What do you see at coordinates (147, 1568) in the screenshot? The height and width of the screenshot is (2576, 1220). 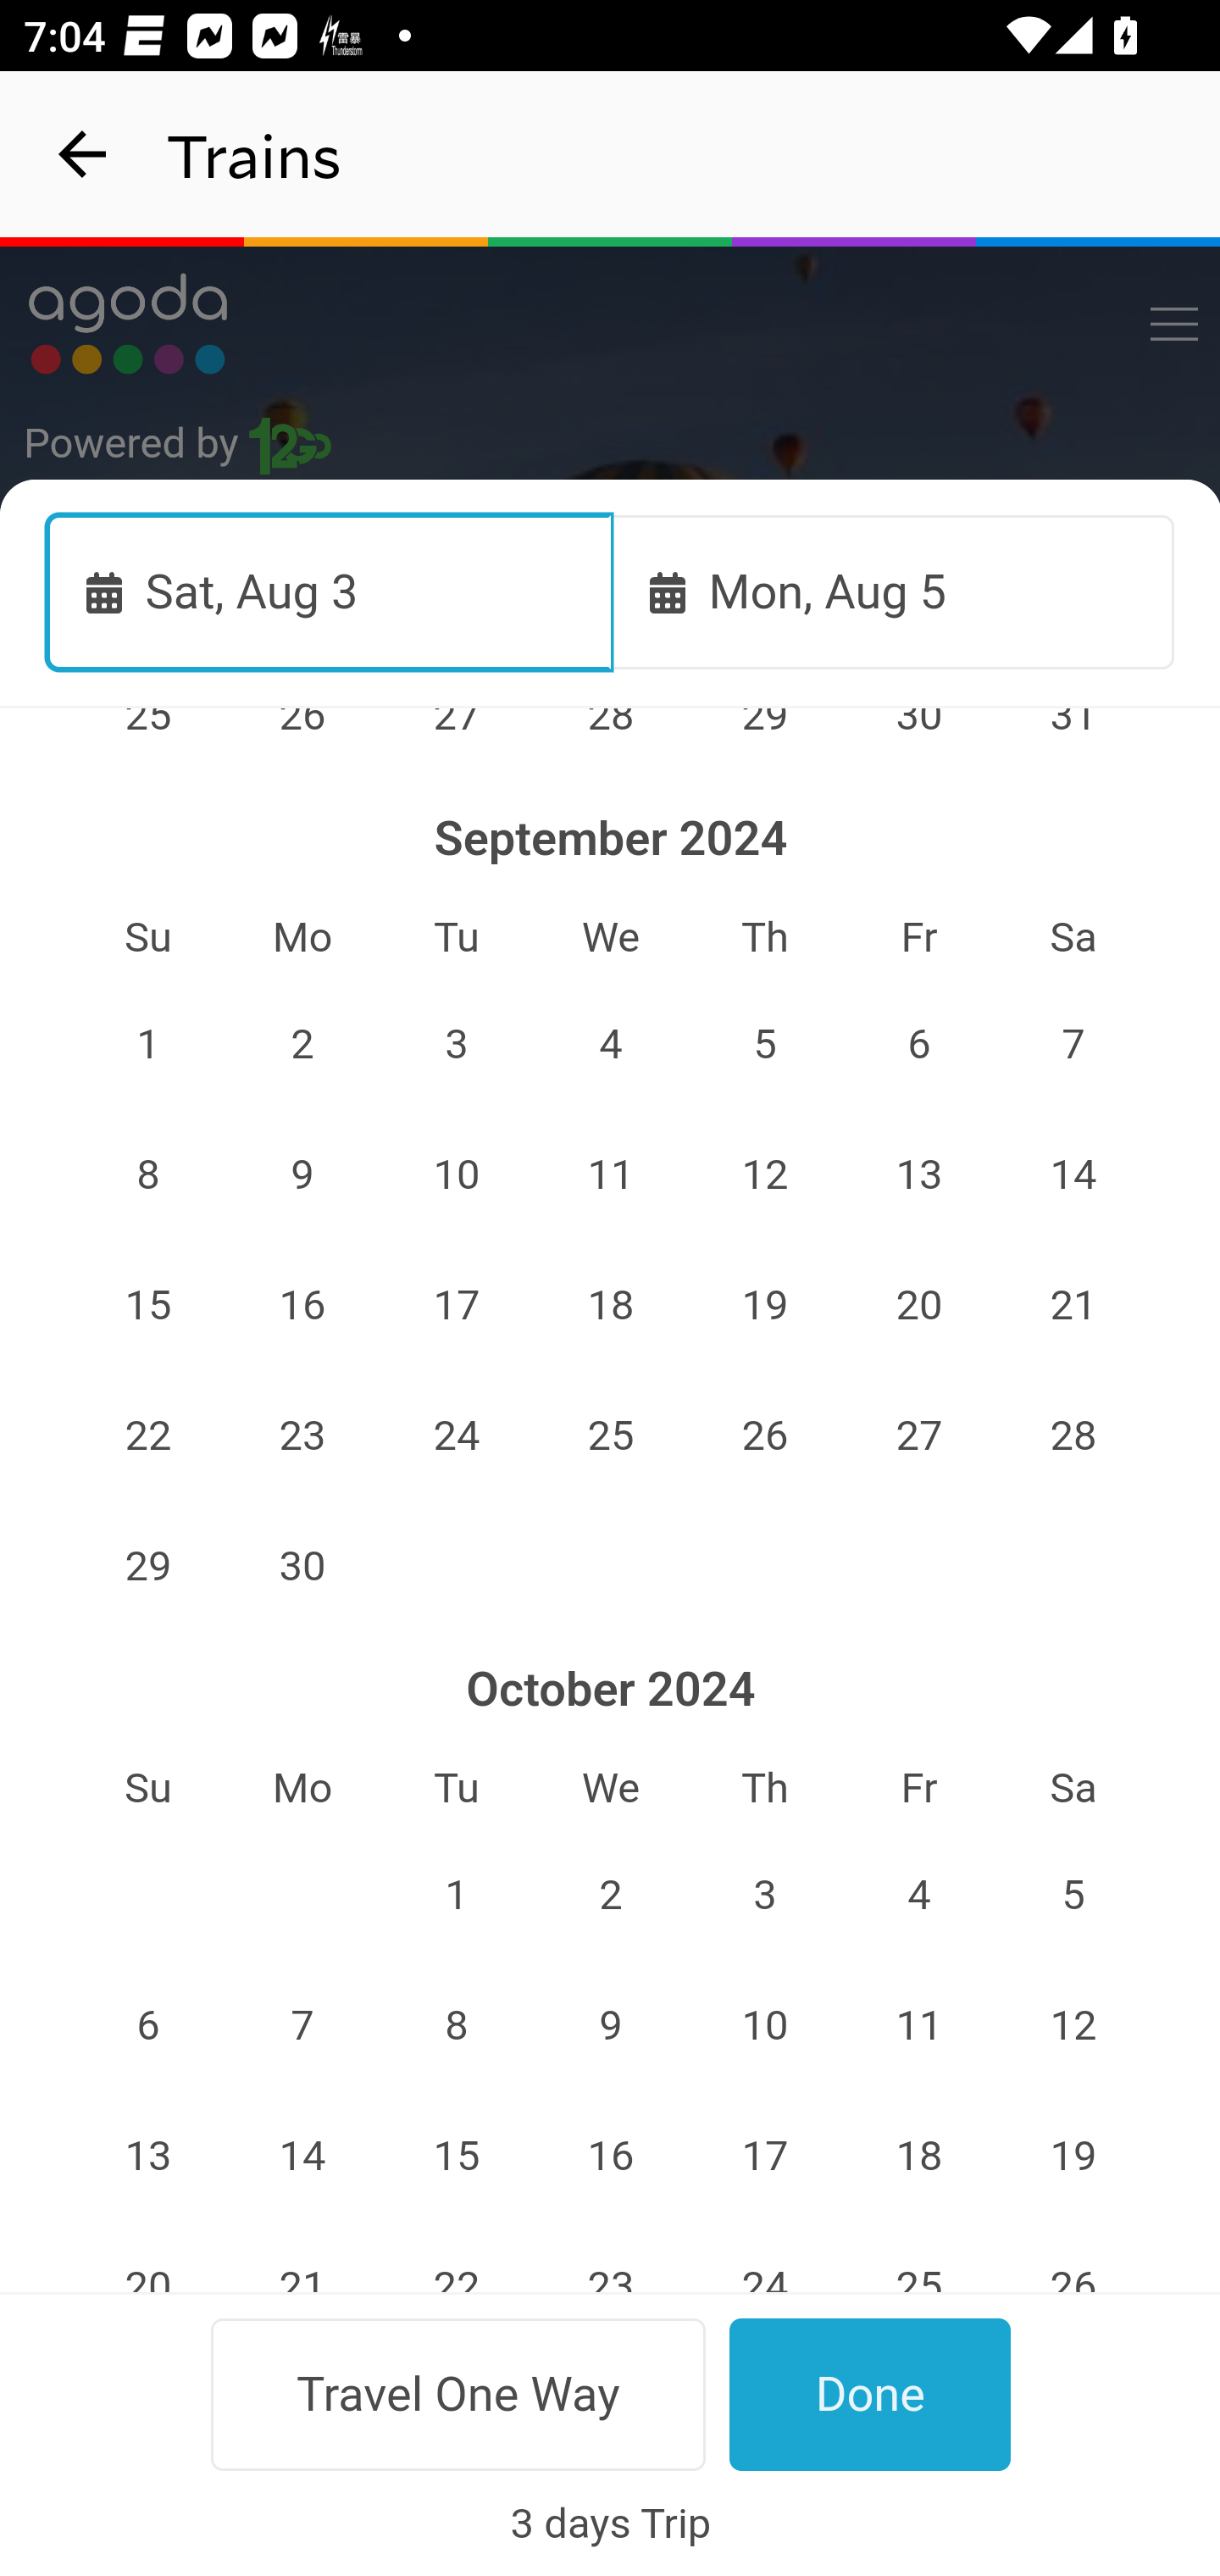 I see `29` at bounding box center [147, 1568].